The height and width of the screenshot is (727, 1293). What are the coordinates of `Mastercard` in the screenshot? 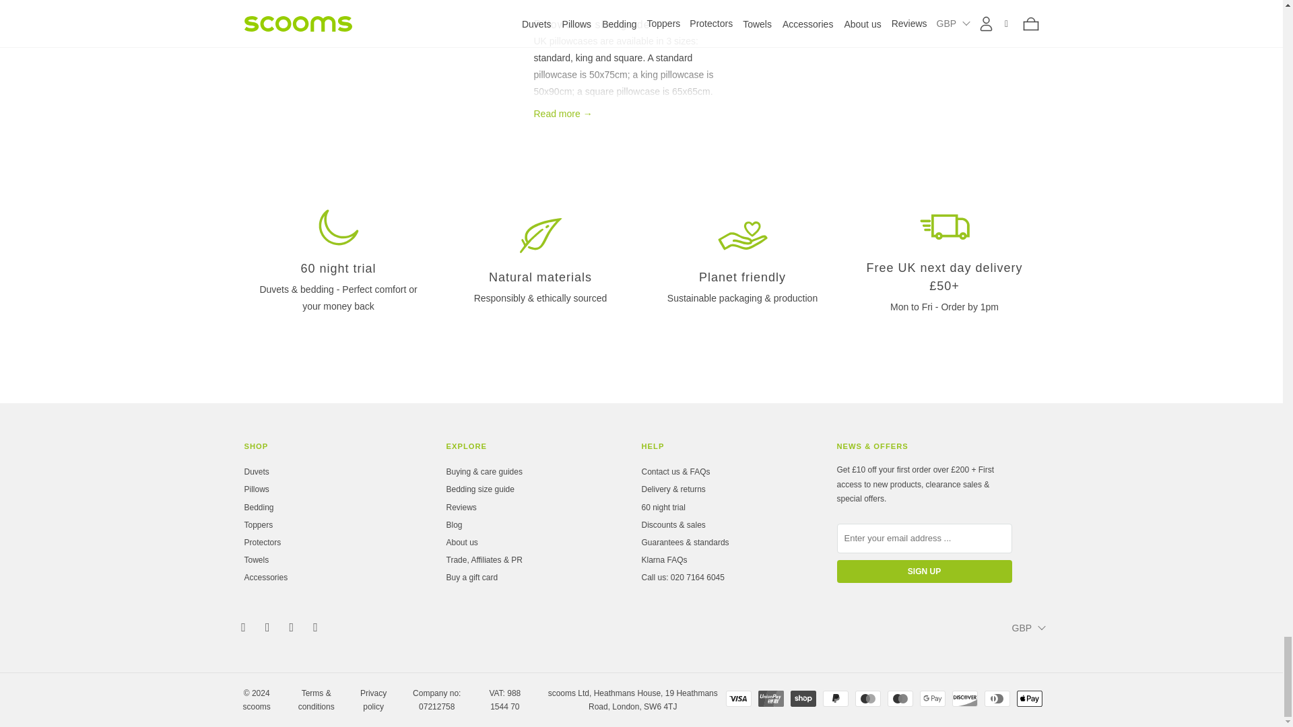 It's located at (867, 699).